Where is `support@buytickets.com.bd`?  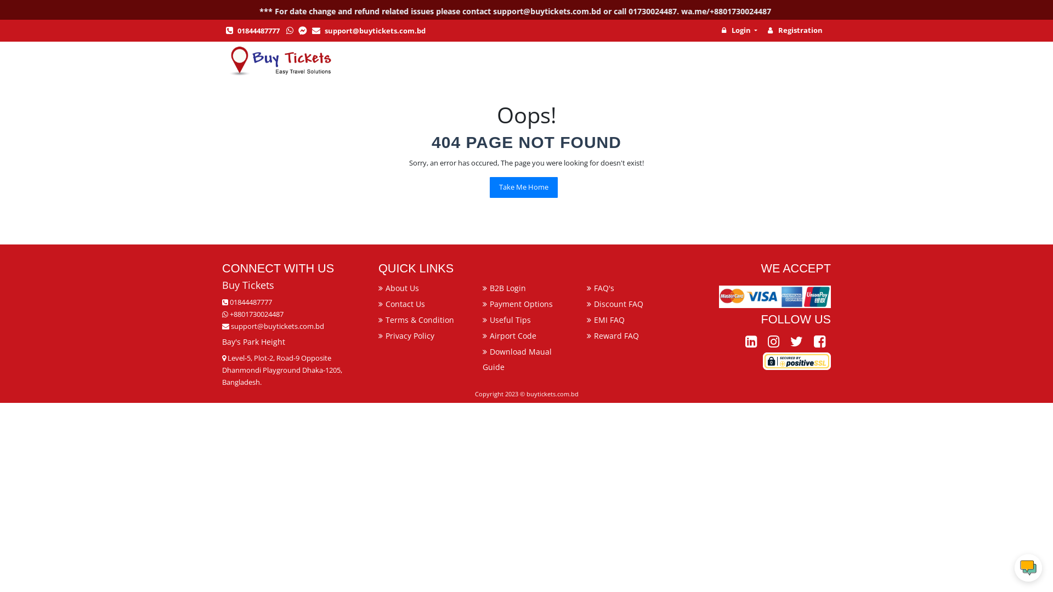
support@buytickets.com.bd is located at coordinates (273, 326).